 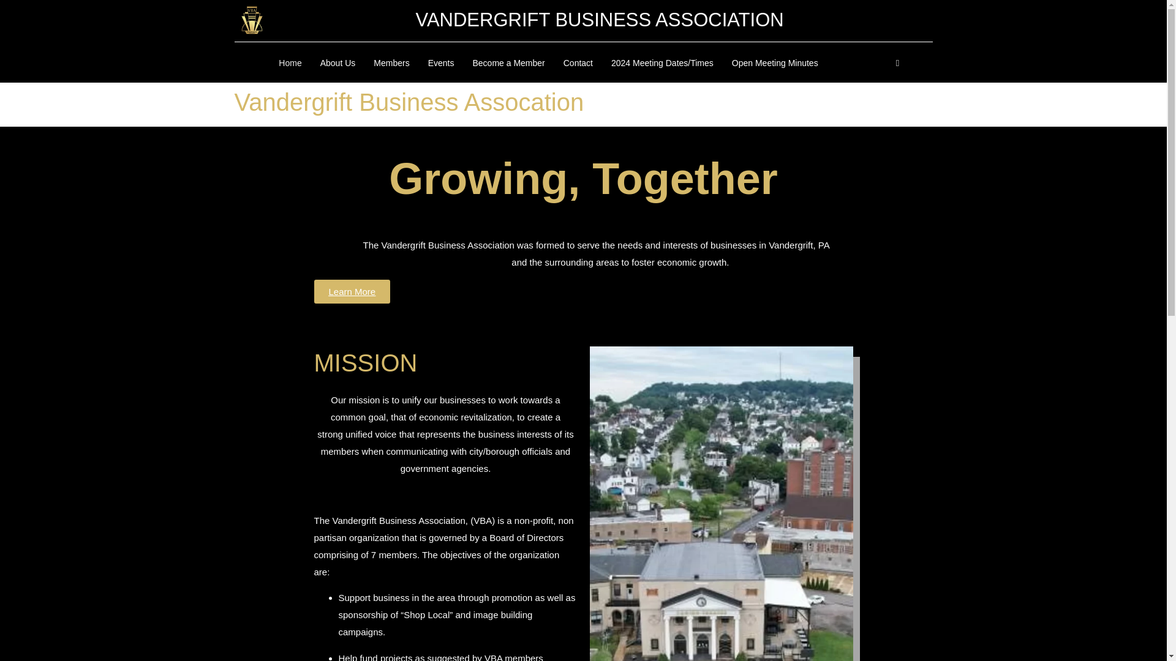 I want to click on Home, so click(x=289, y=63).